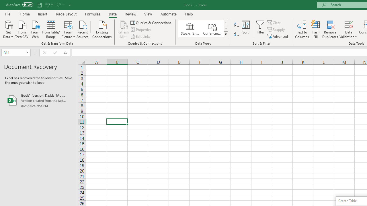 This screenshot has height=206, width=367. Describe the element at coordinates (141, 36) in the screenshot. I see `Edit Links` at that location.